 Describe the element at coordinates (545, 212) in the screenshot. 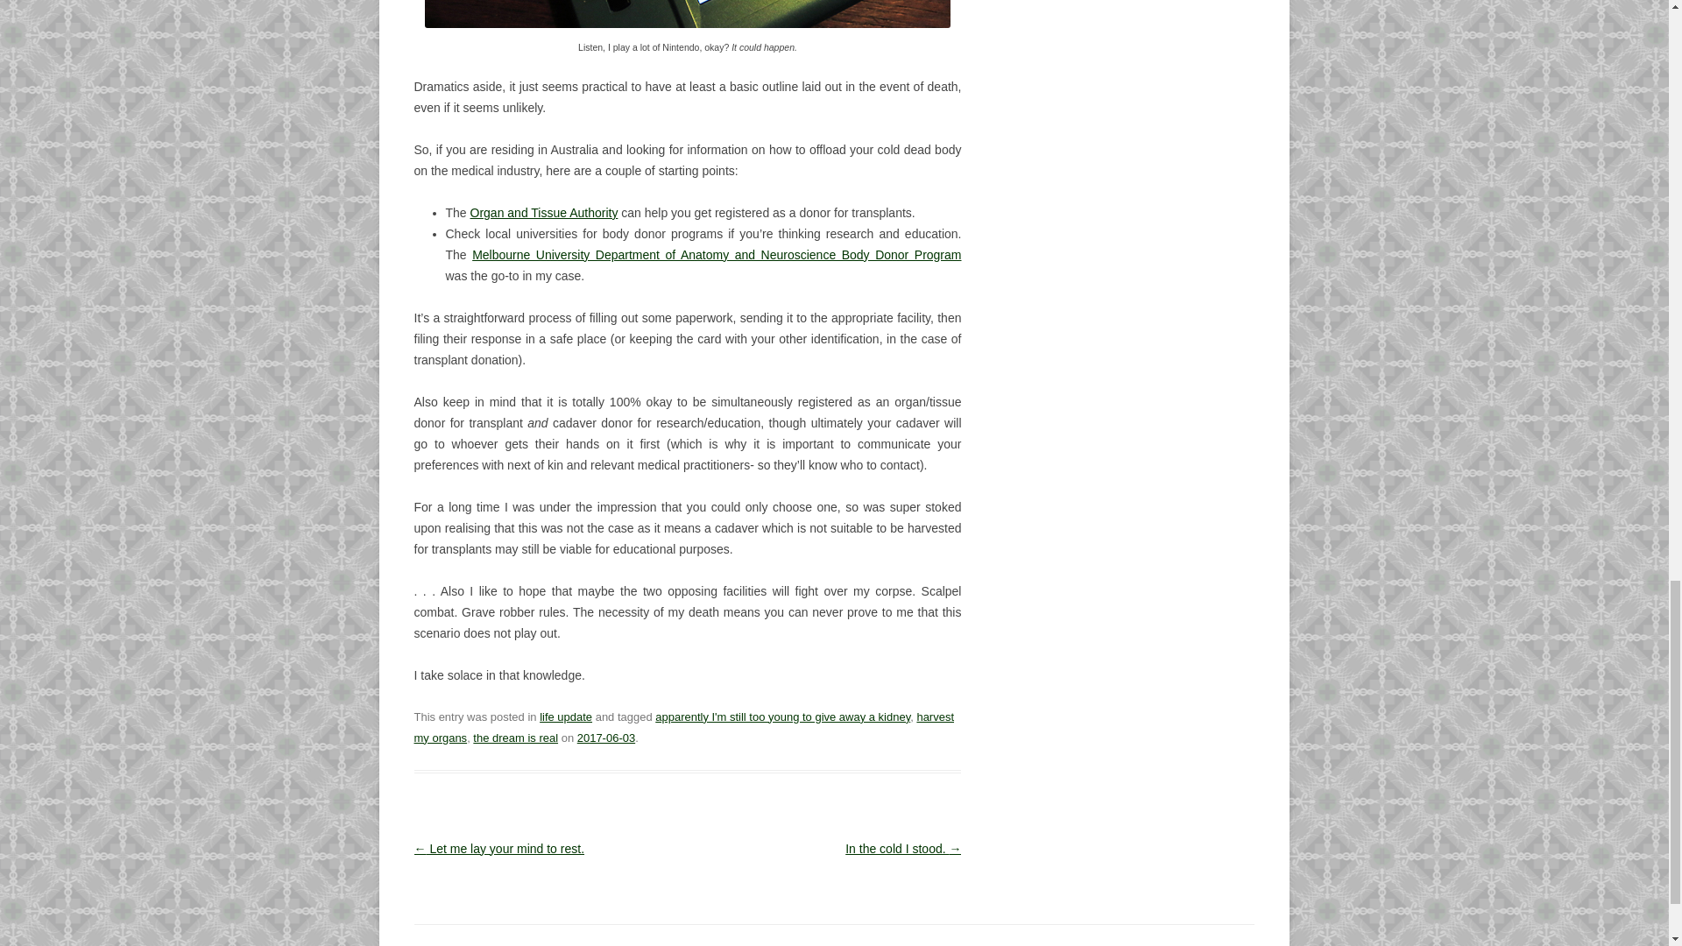

I see `Organ and Tissue Authority` at that location.